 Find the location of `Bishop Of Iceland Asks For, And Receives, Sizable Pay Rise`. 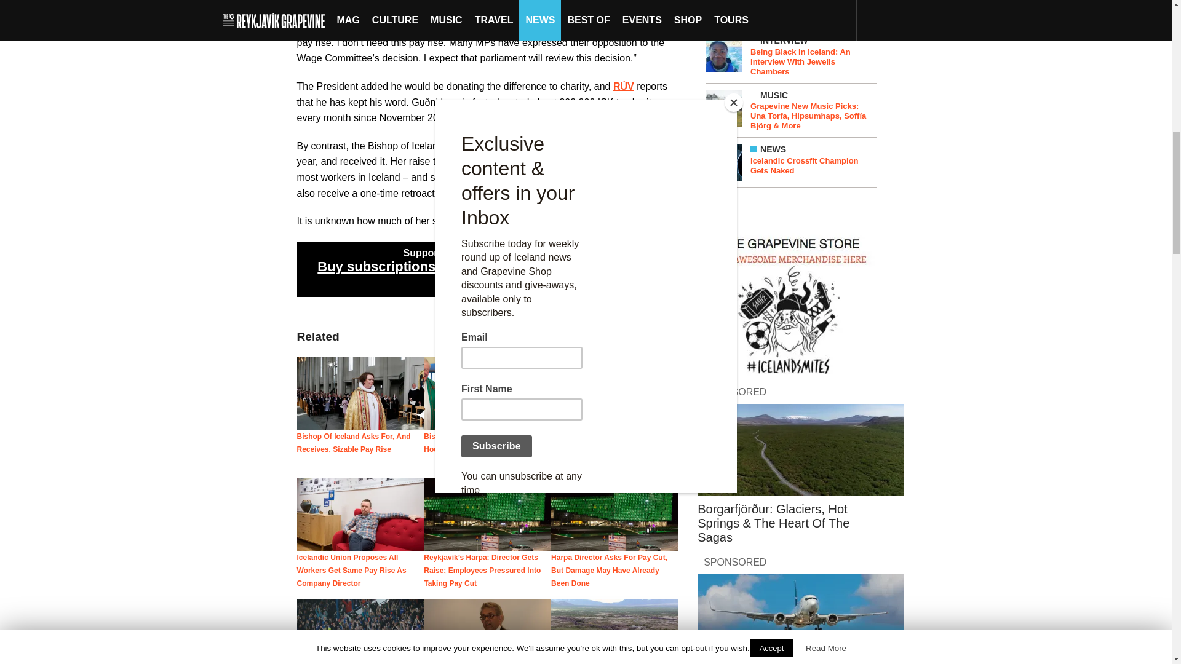

Bishop Of Iceland Asks For, And Receives, Sizable Pay Rise is located at coordinates (360, 393).